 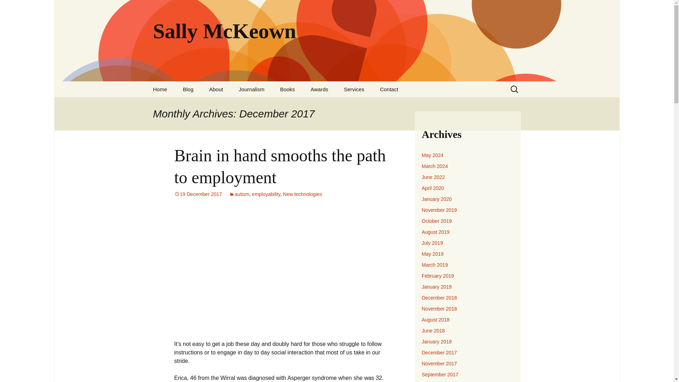 What do you see at coordinates (439, 297) in the screenshot?
I see `December 2018` at bounding box center [439, 297].